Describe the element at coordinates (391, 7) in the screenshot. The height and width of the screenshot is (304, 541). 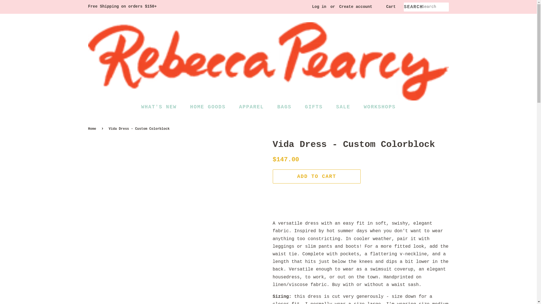
I see `Cart` at that location.